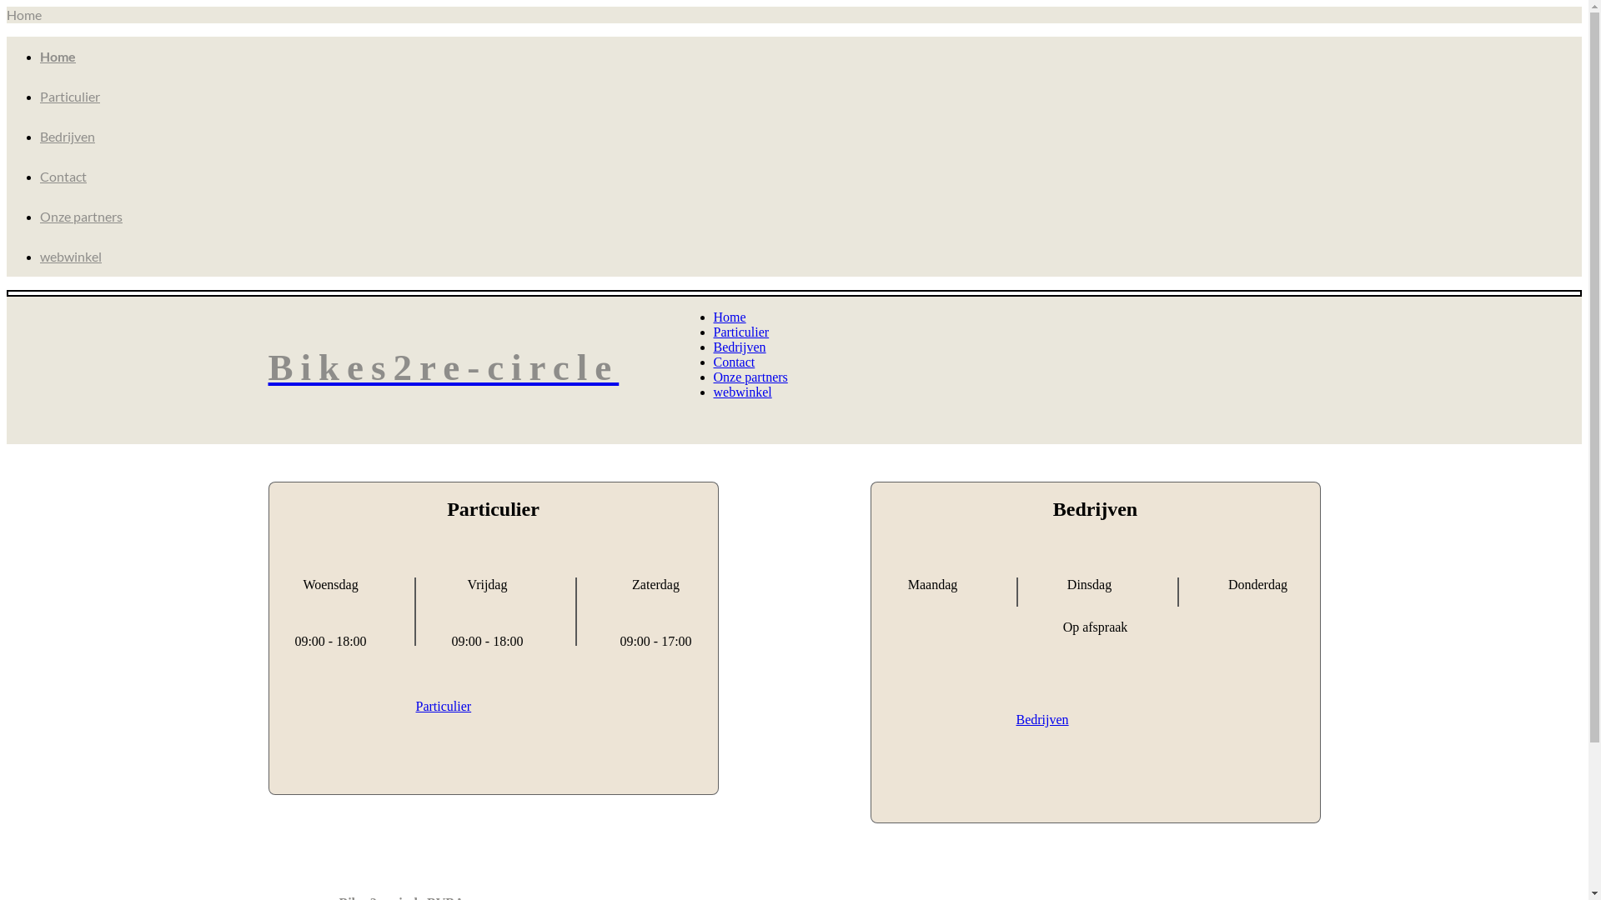  What do you see at coordinates (444, 707) in the screenshot?
I see `Particulier` at bounding box center [444, 707].